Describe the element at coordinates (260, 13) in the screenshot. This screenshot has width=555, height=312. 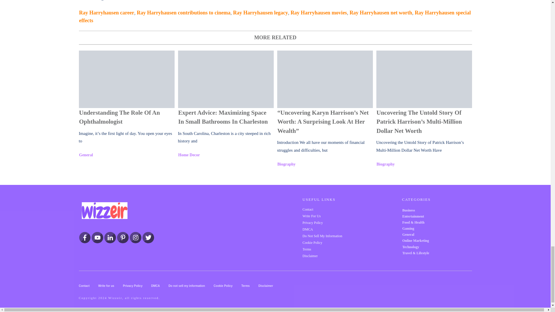
I see `Ray Harryhausen legacy` at that location.